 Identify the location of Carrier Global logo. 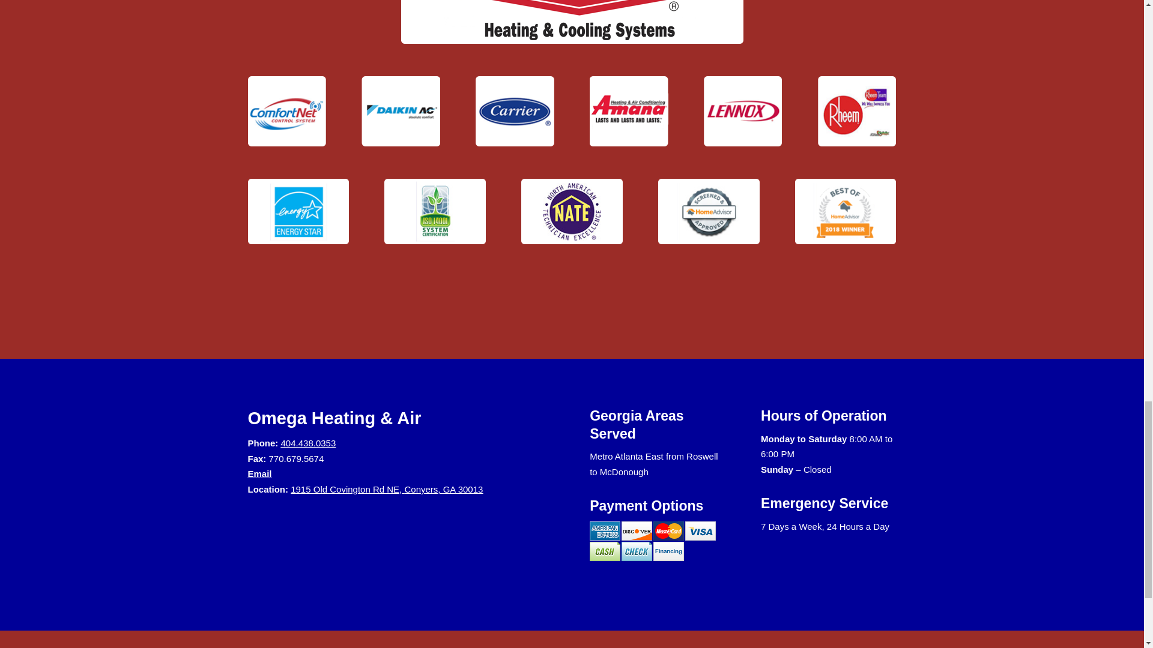
(514, 112).